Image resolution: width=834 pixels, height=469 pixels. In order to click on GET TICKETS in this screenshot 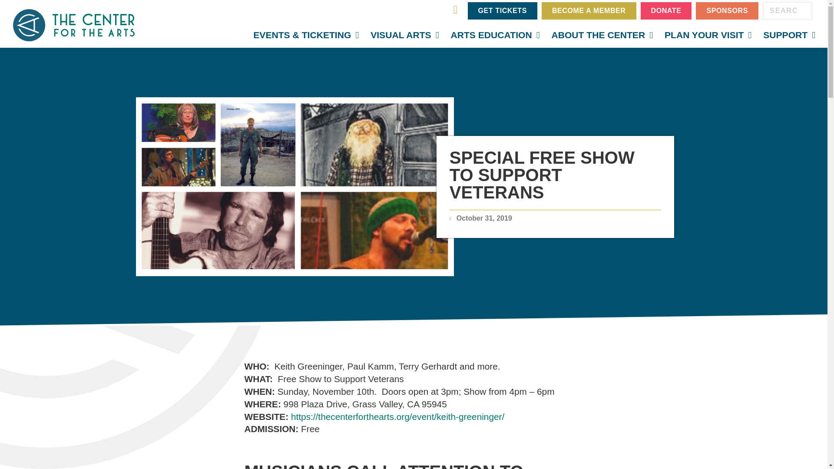, I will do `click(502, 11)`.